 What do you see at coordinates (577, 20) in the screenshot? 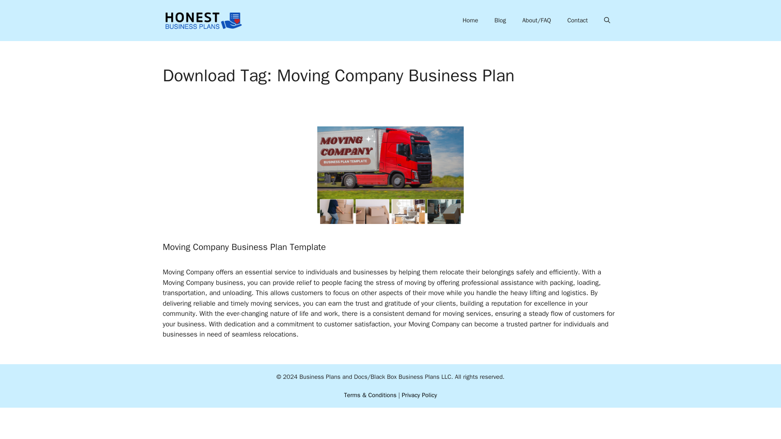
I see `Contact` at bounding box center [577, 20].